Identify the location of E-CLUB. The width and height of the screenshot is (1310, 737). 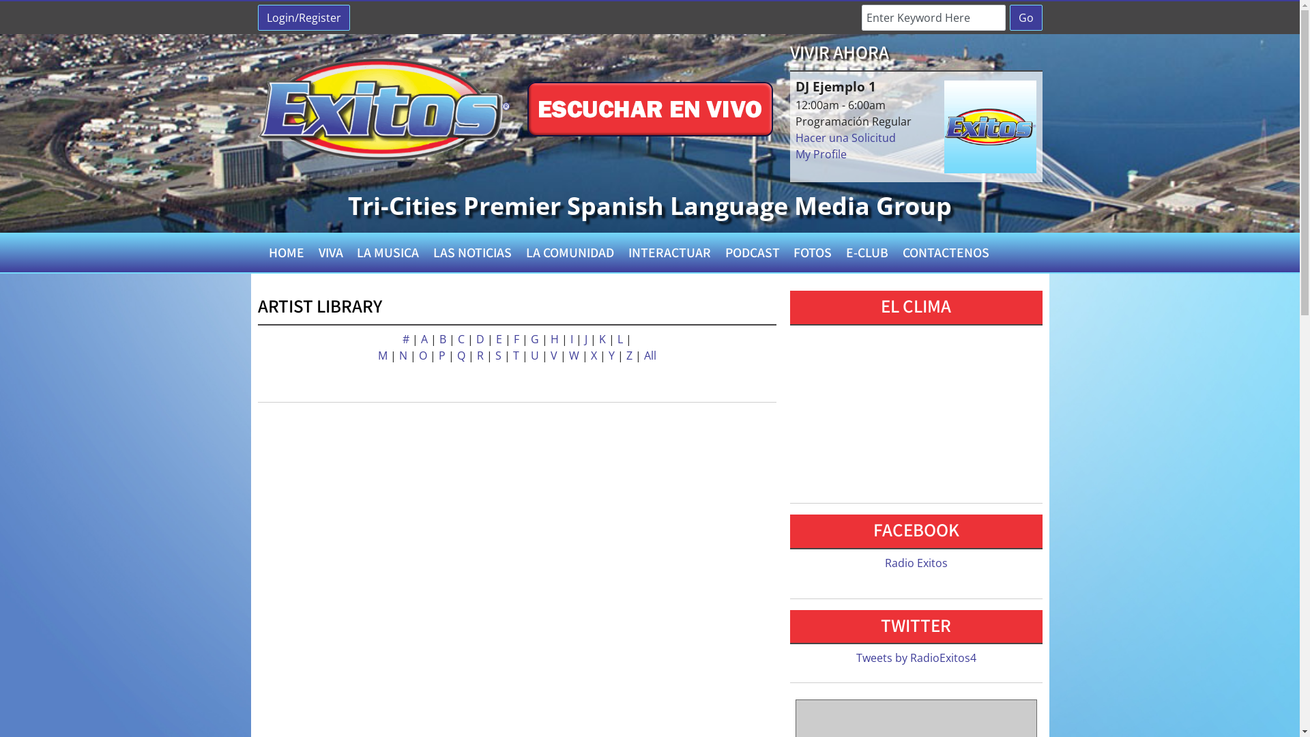
(868, 252).